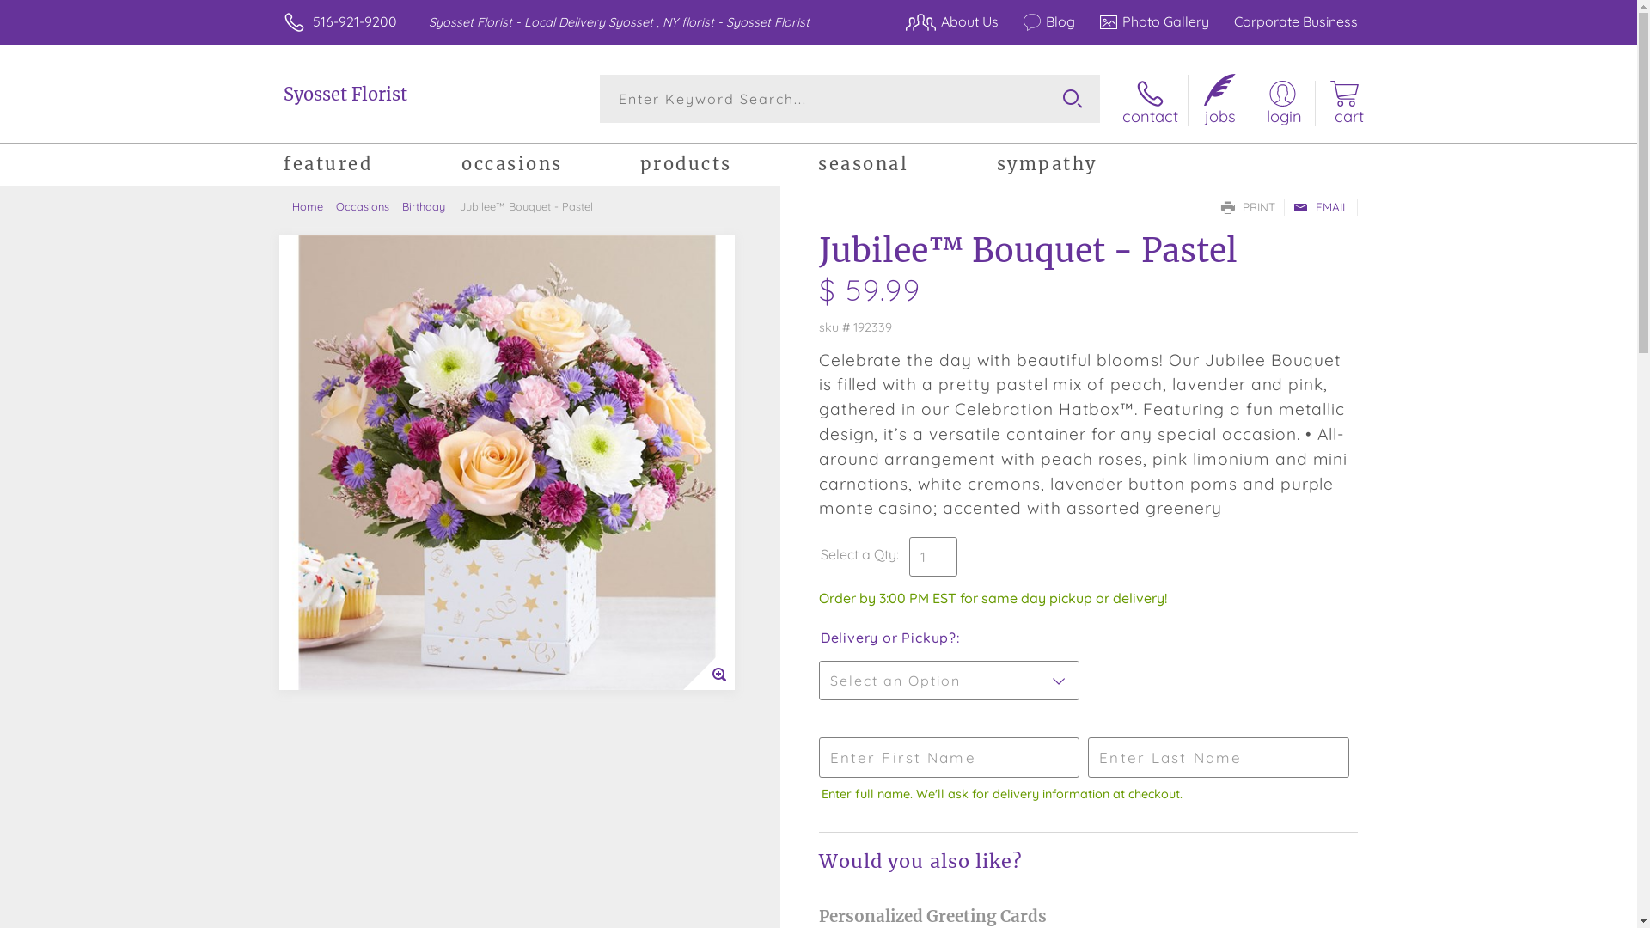 Image resolution: width=1650 pixels, height=928 pixels. I want to click on 516-921-9200, so click(355, 21).